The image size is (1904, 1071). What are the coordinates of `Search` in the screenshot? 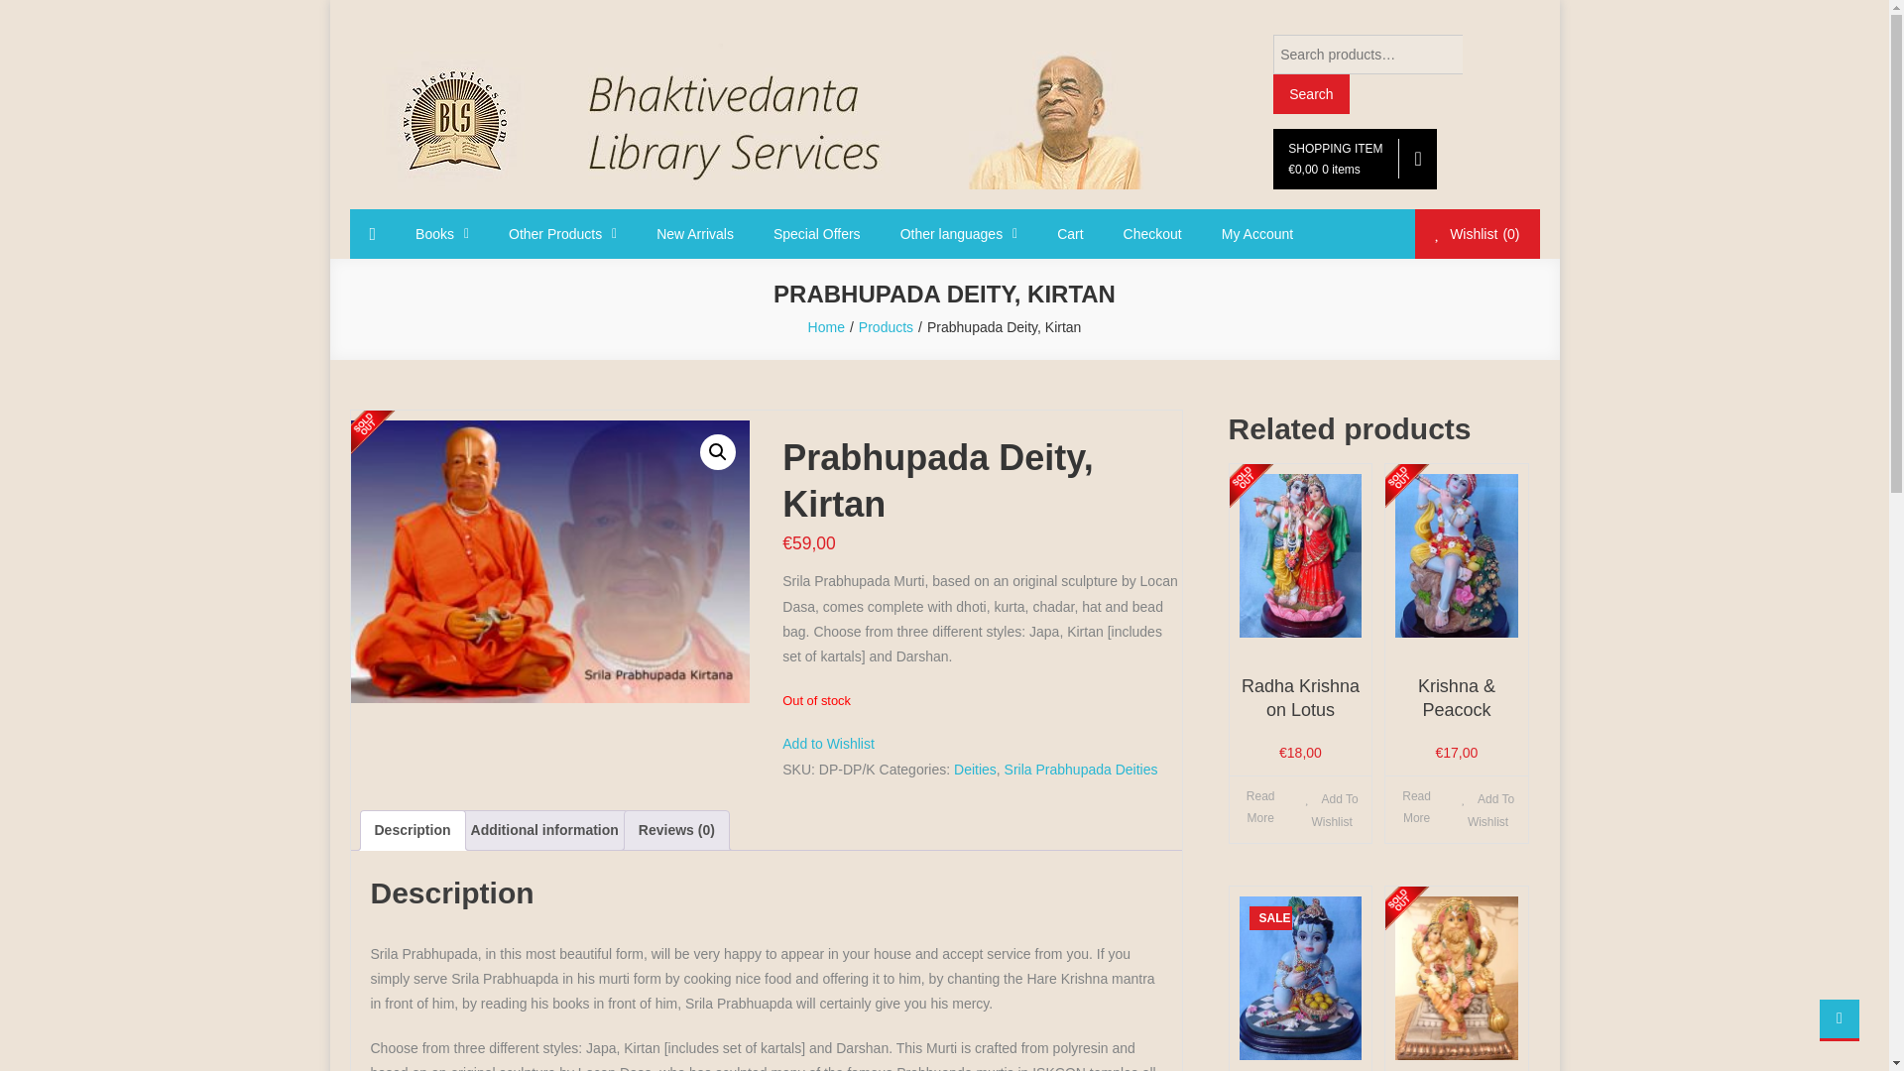 It's located at (1311, 93).